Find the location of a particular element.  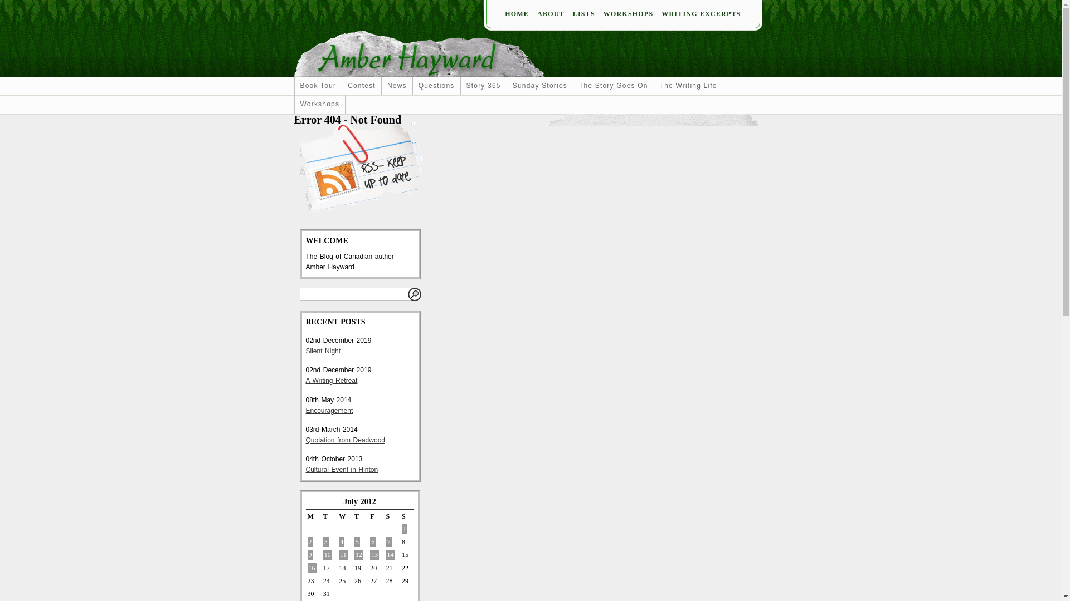

Sunday Stories is located at coordinates (540, 86).